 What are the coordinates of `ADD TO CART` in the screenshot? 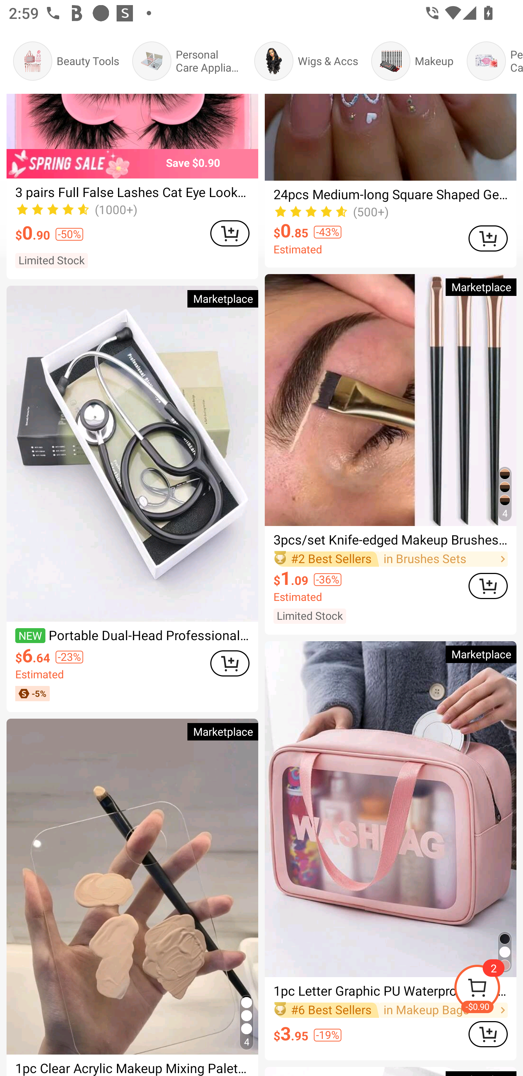 It's located at (488, 586).